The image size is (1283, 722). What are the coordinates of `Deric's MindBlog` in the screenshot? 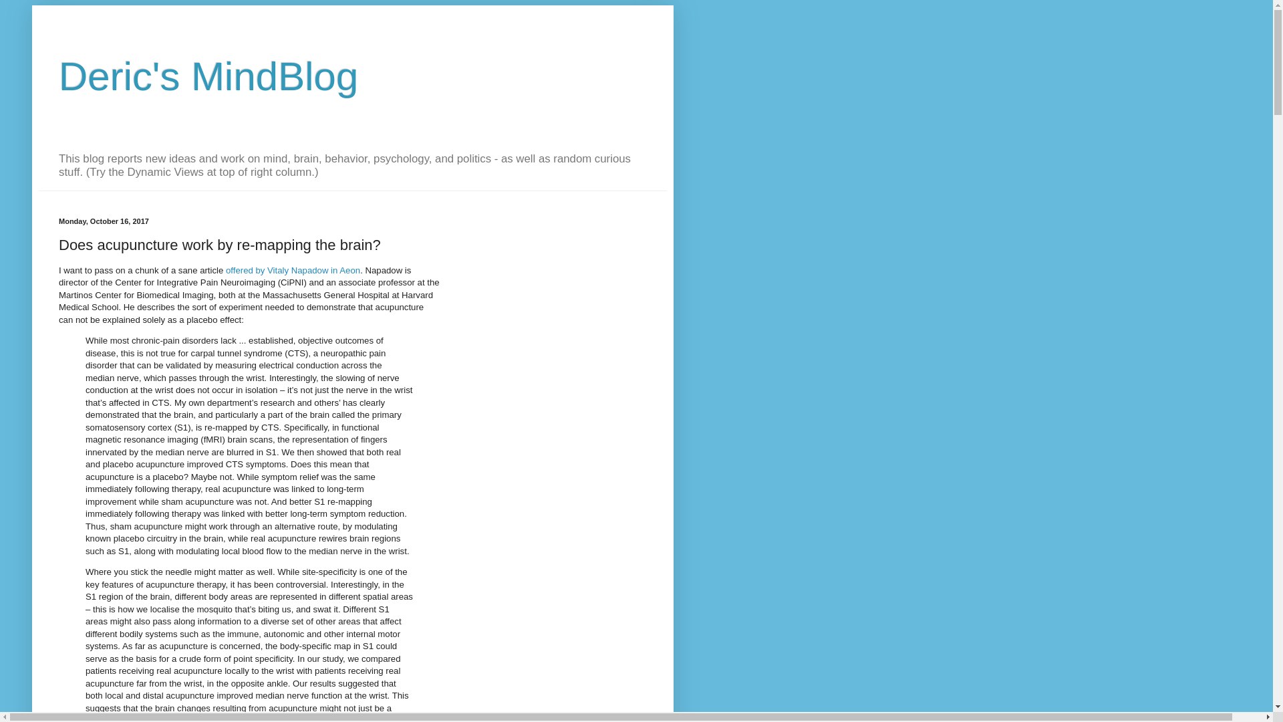 It's located at (208, 76).